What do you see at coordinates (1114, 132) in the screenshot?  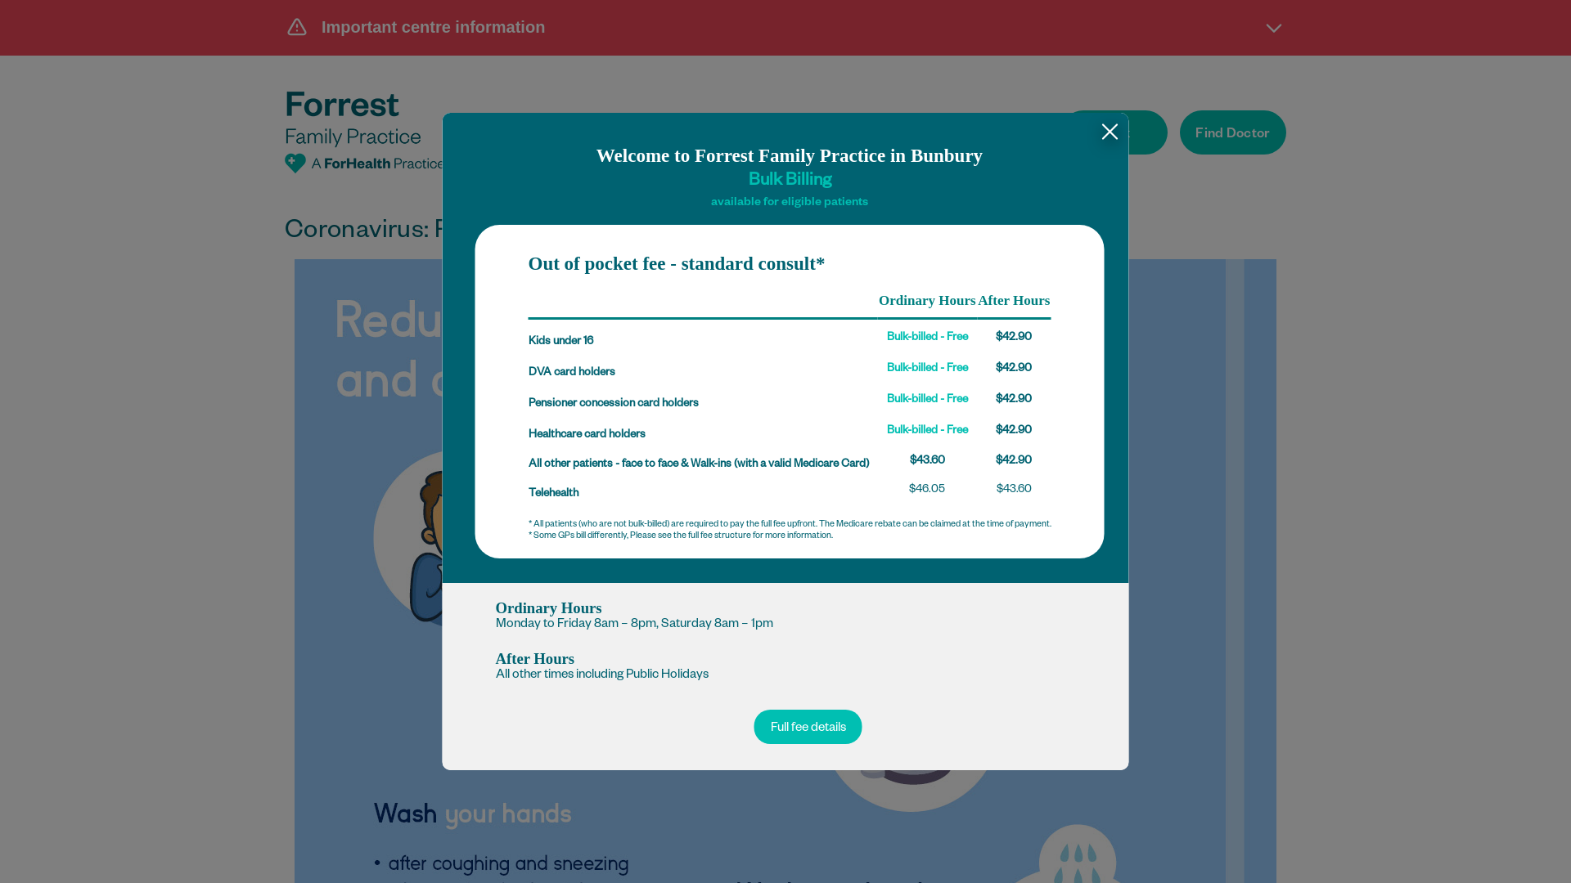 I see `Book` at bounding box center [1114, 132].